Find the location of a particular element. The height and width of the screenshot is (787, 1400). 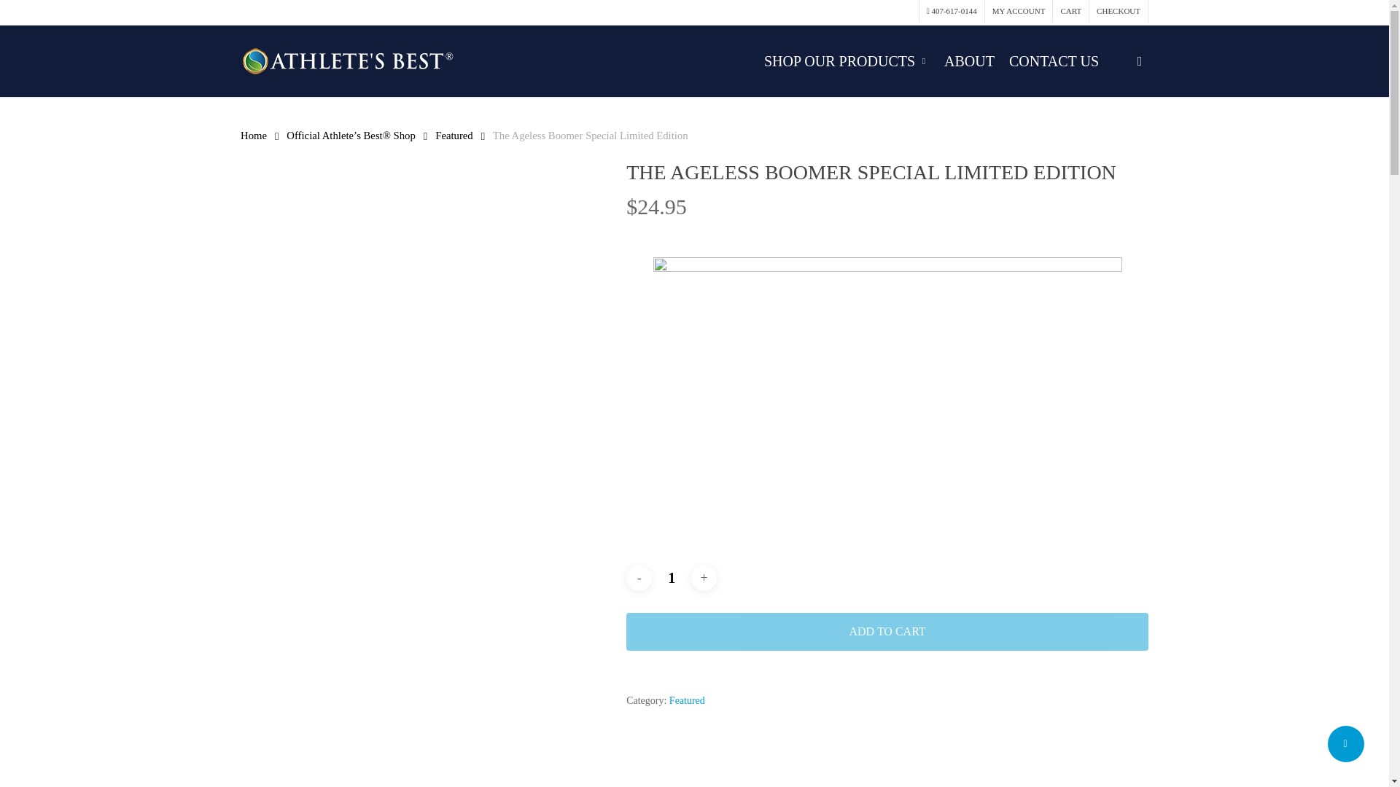

ADD TO CART is located at coordinates (887, 632).